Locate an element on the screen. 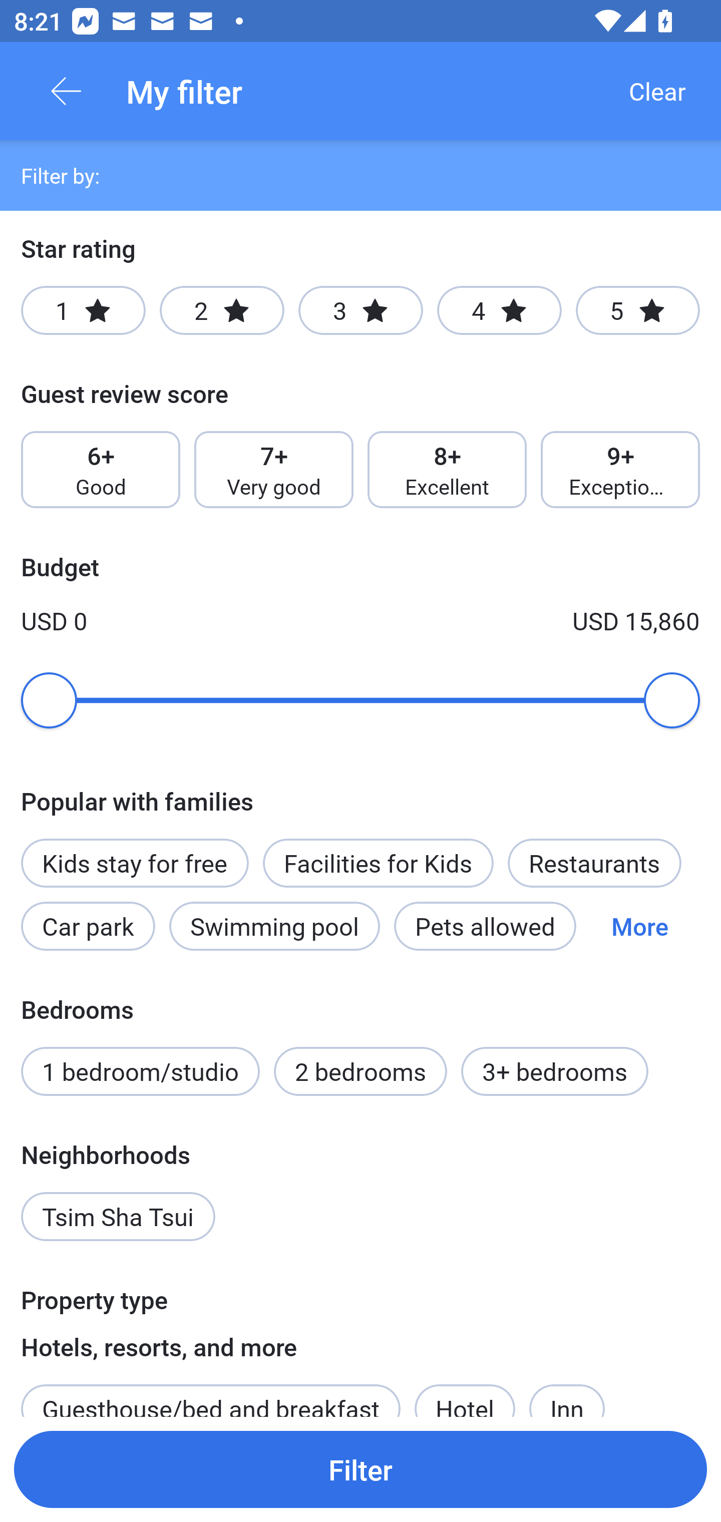  5 is located at coordinates (638, 310).